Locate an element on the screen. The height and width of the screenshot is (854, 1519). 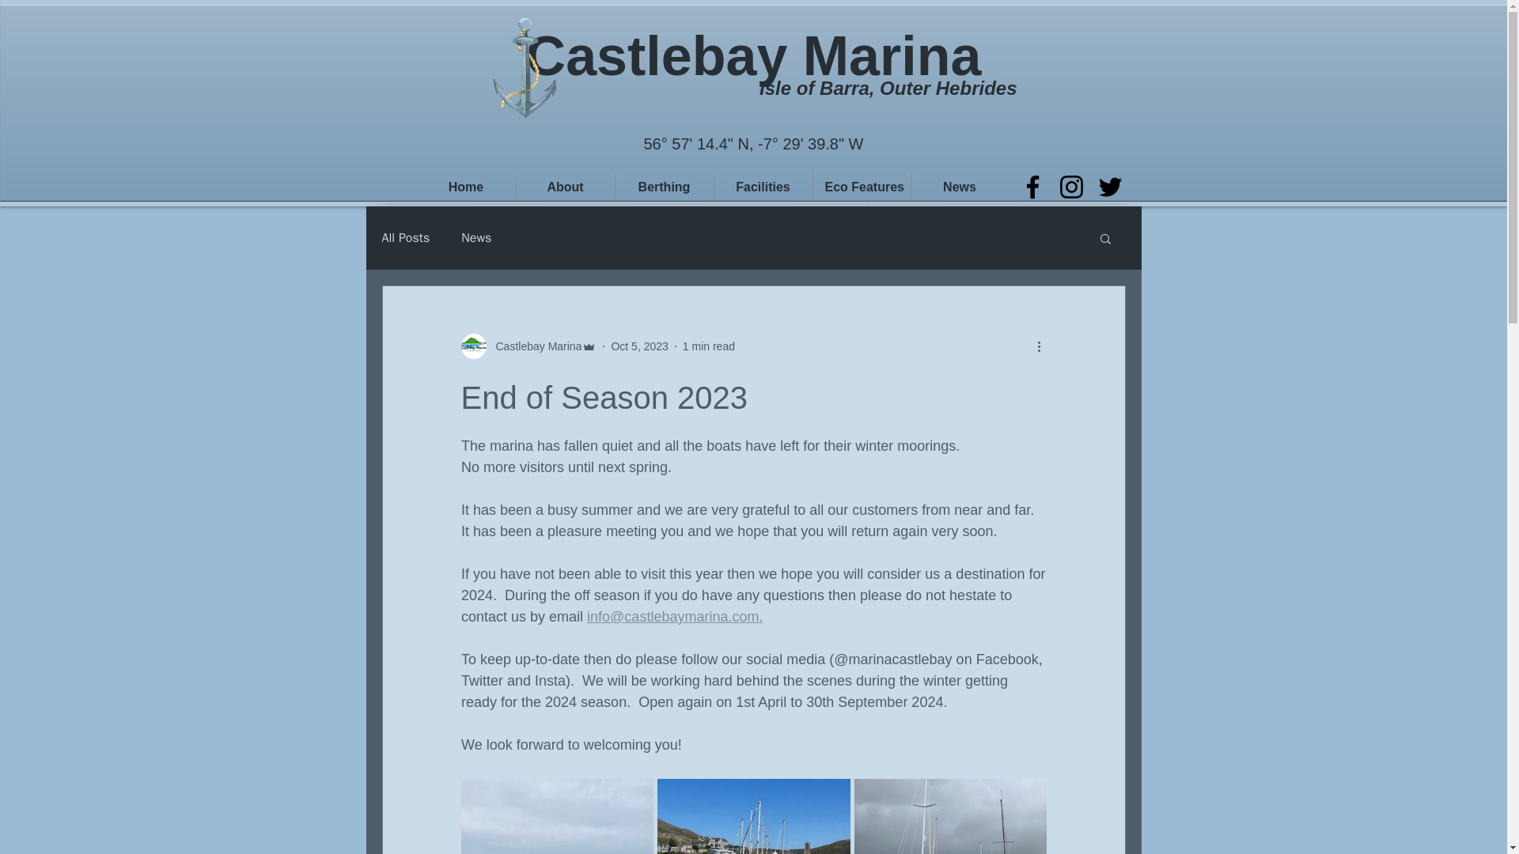
News is located at coordinates (960, 187).